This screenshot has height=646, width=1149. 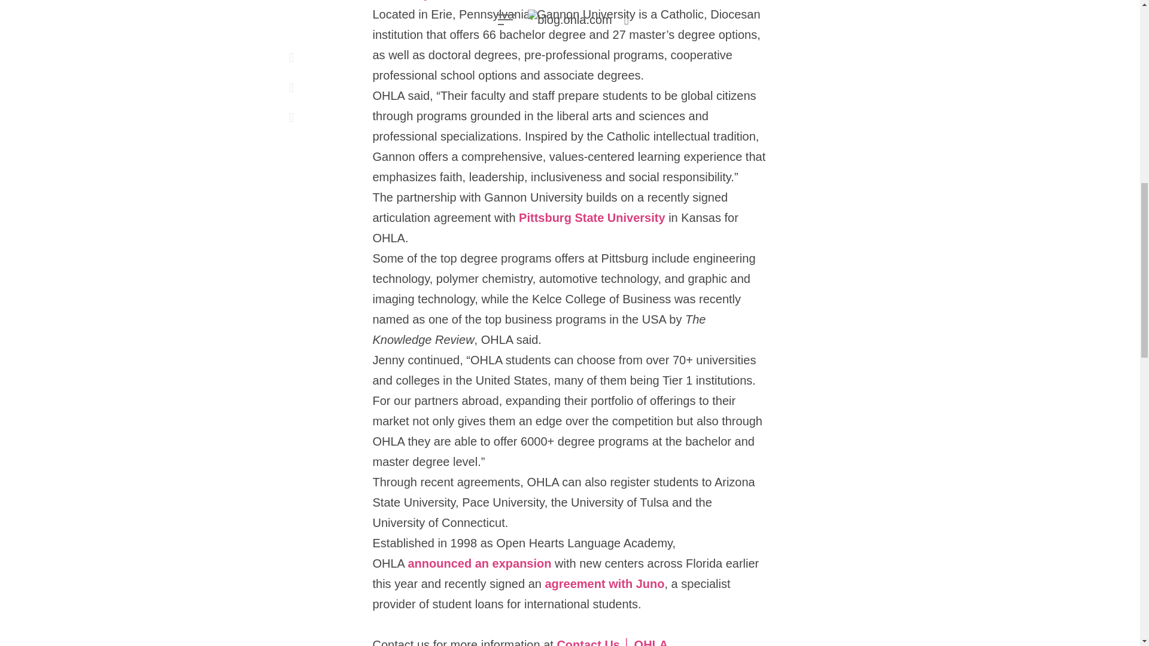 I want to click on agreement with Juno, so click(x=604, y=585).